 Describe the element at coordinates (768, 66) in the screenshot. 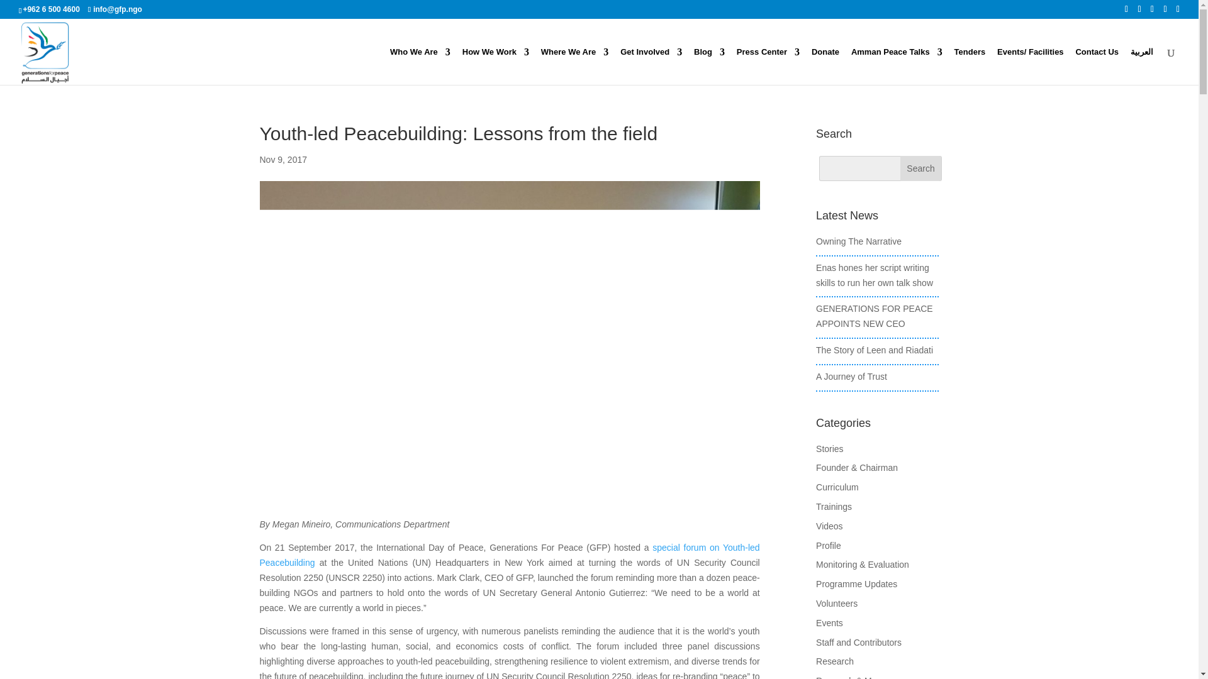

I see `Press Center` at that location.